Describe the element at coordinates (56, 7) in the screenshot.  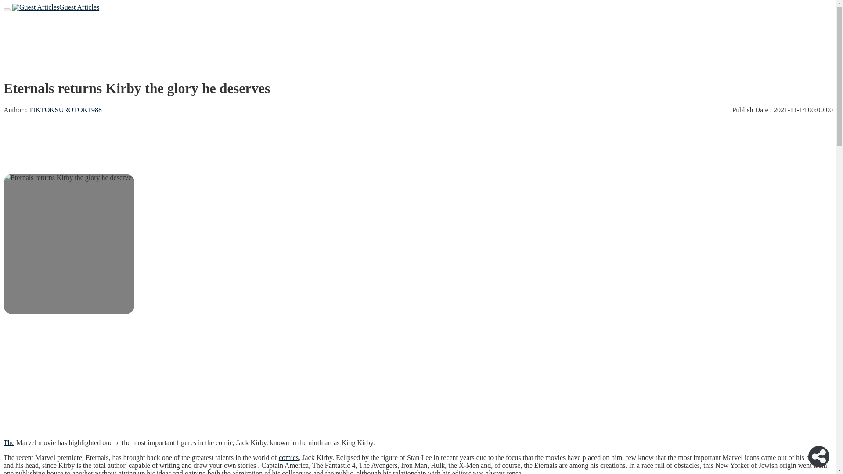
I see `Guest Articles` at that location.